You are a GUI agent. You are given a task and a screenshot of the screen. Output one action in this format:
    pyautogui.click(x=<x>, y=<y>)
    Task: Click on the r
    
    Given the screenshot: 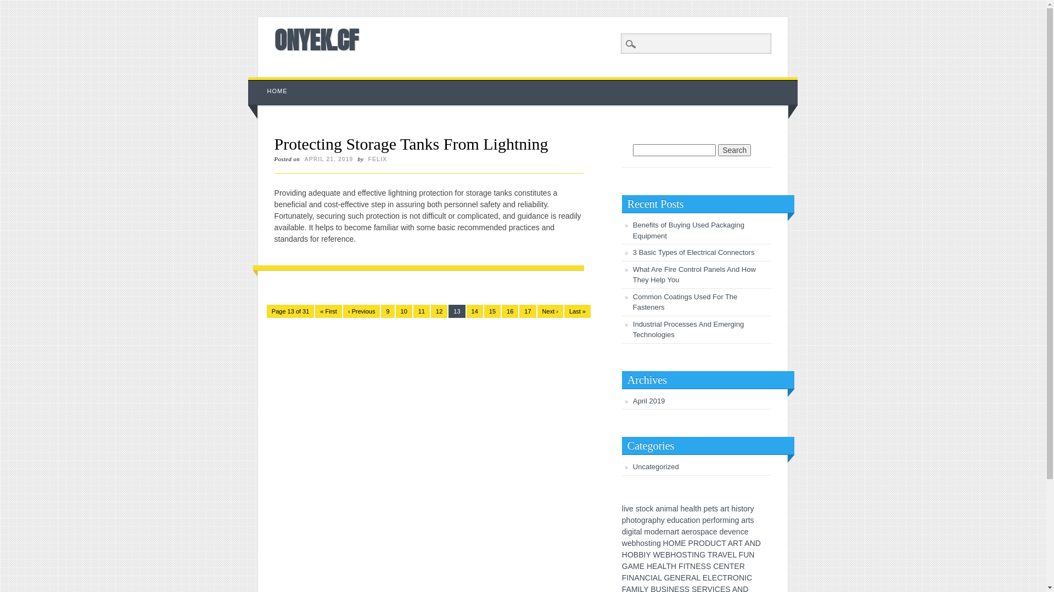 What is the action you would take?
    pyautogui.click(x=664, y=532)
    